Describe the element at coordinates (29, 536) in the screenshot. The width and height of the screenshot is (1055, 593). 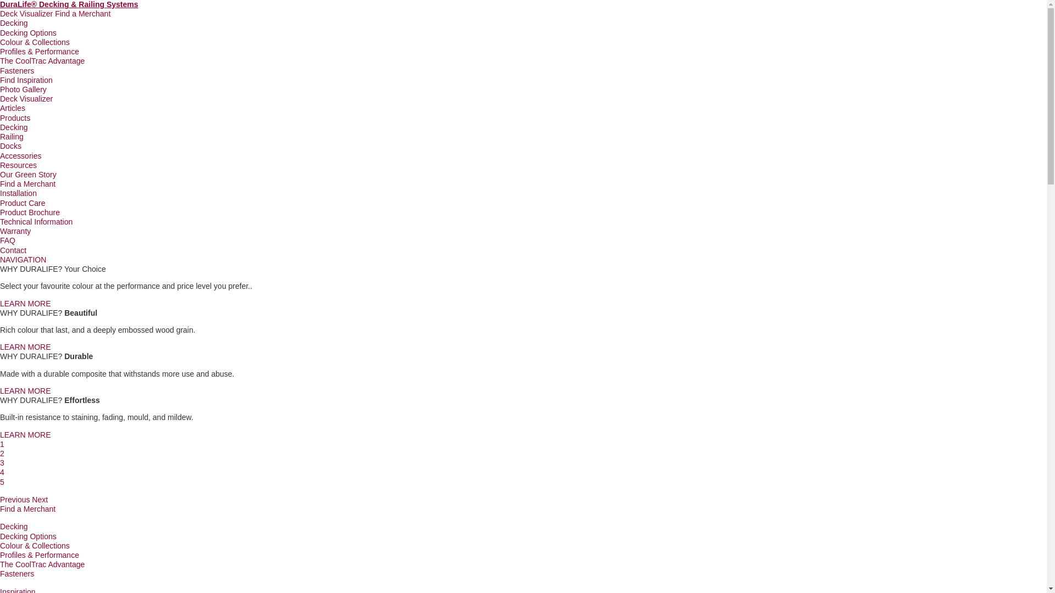
I see `Decking Options` at that location.